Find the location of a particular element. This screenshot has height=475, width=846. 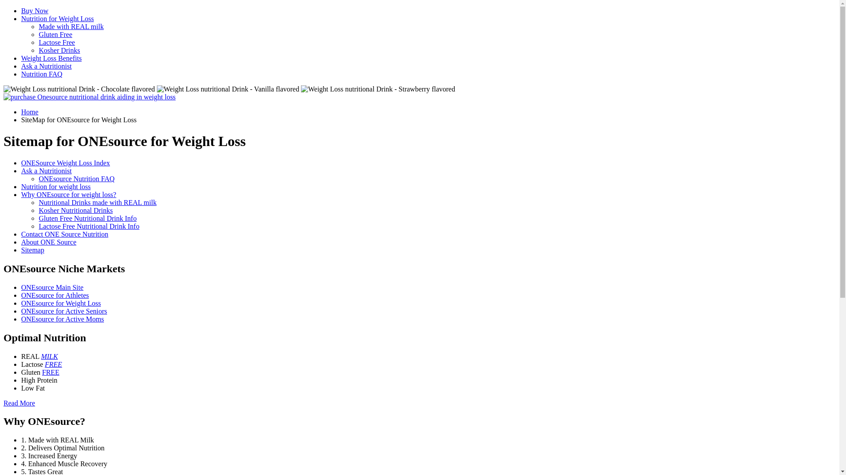

FREE is located at coordinates (54, 364).